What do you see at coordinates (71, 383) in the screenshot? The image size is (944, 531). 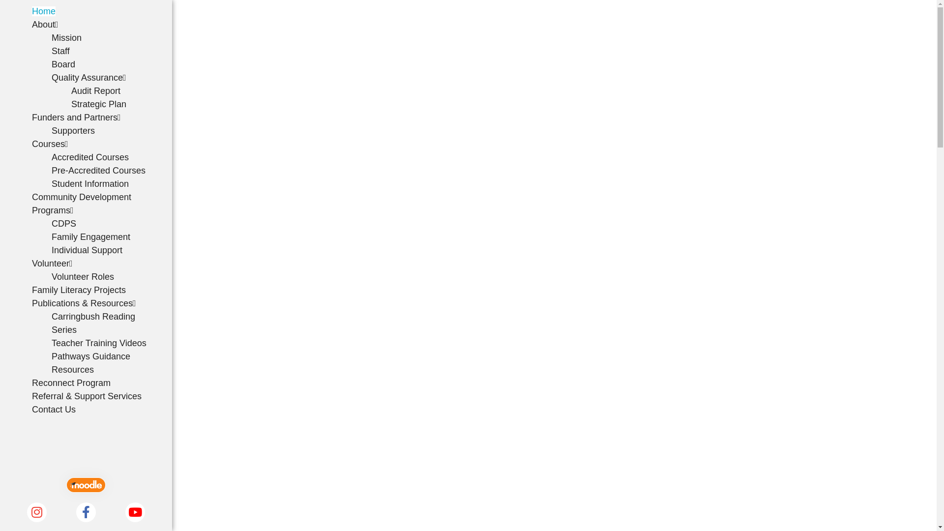 I see `Reconnect Program` at bounding box center [71, 383].